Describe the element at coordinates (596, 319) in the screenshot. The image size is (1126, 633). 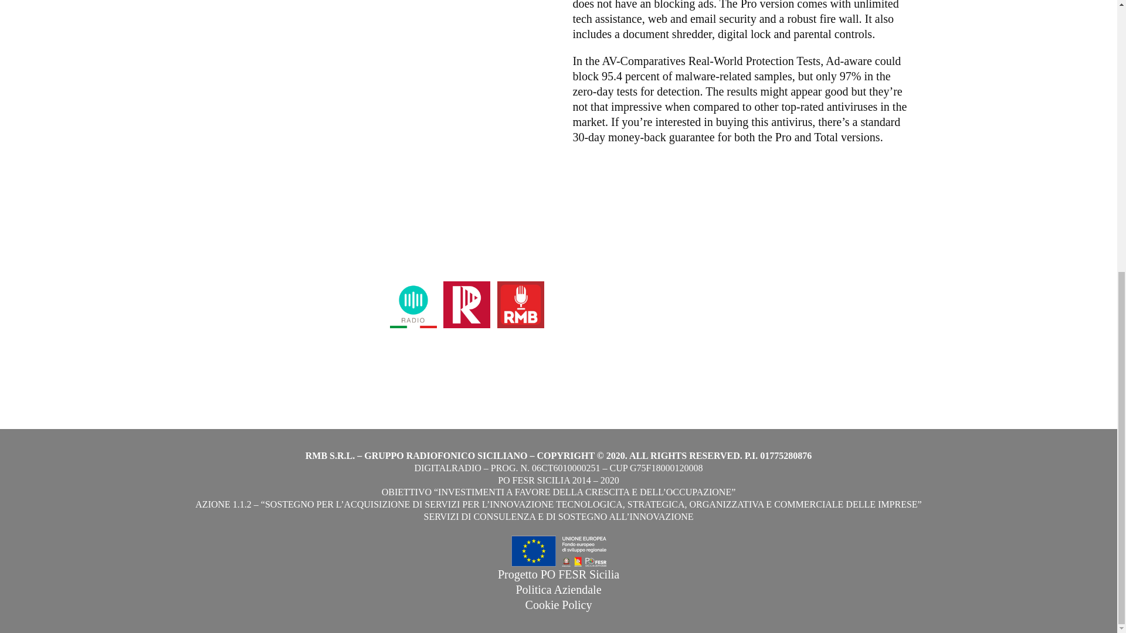
I see `YouTube` at that location.